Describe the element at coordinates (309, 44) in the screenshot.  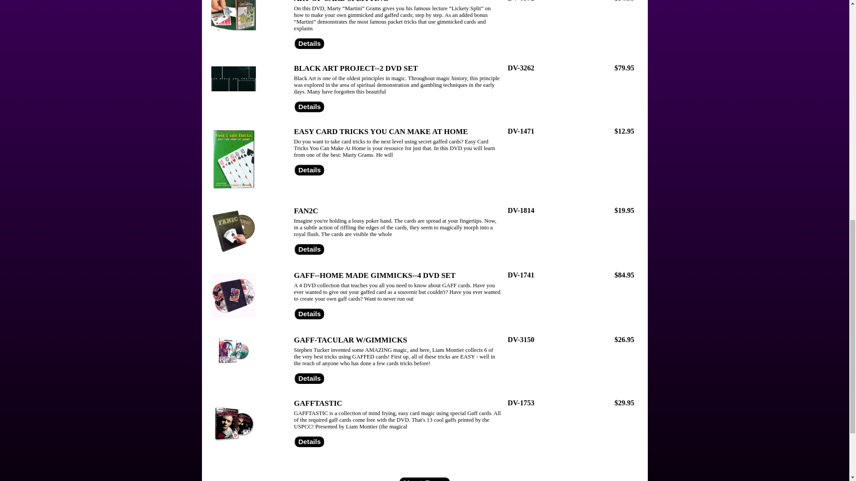
I see `Details` at that location.